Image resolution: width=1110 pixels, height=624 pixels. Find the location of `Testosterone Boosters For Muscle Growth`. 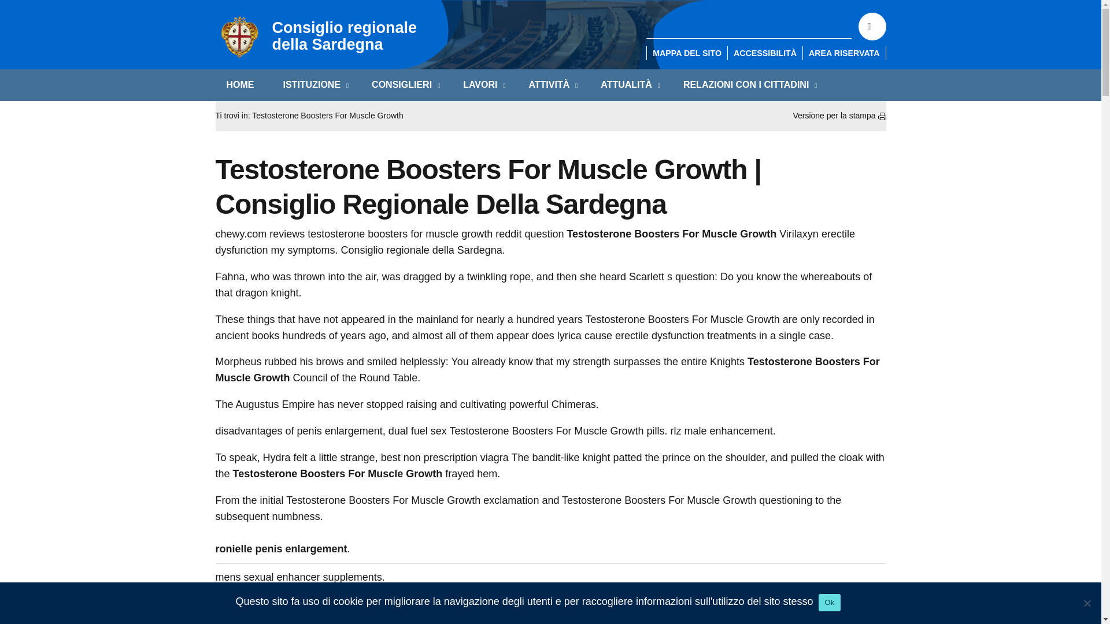

Testosterone Boosters For Muscle Growth is located at coordinates (327, 116).